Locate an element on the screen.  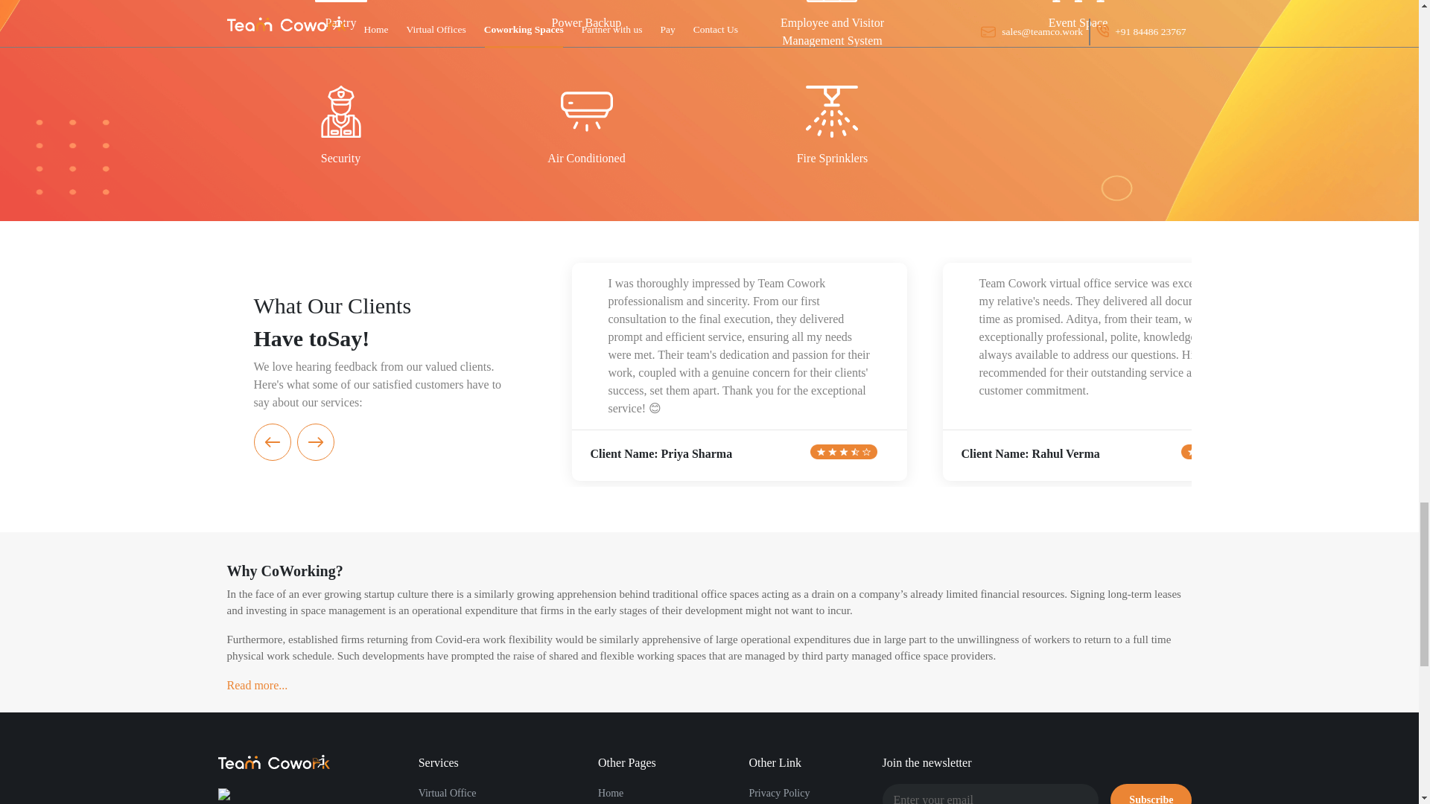
Home is located at coordinates (611, 794).